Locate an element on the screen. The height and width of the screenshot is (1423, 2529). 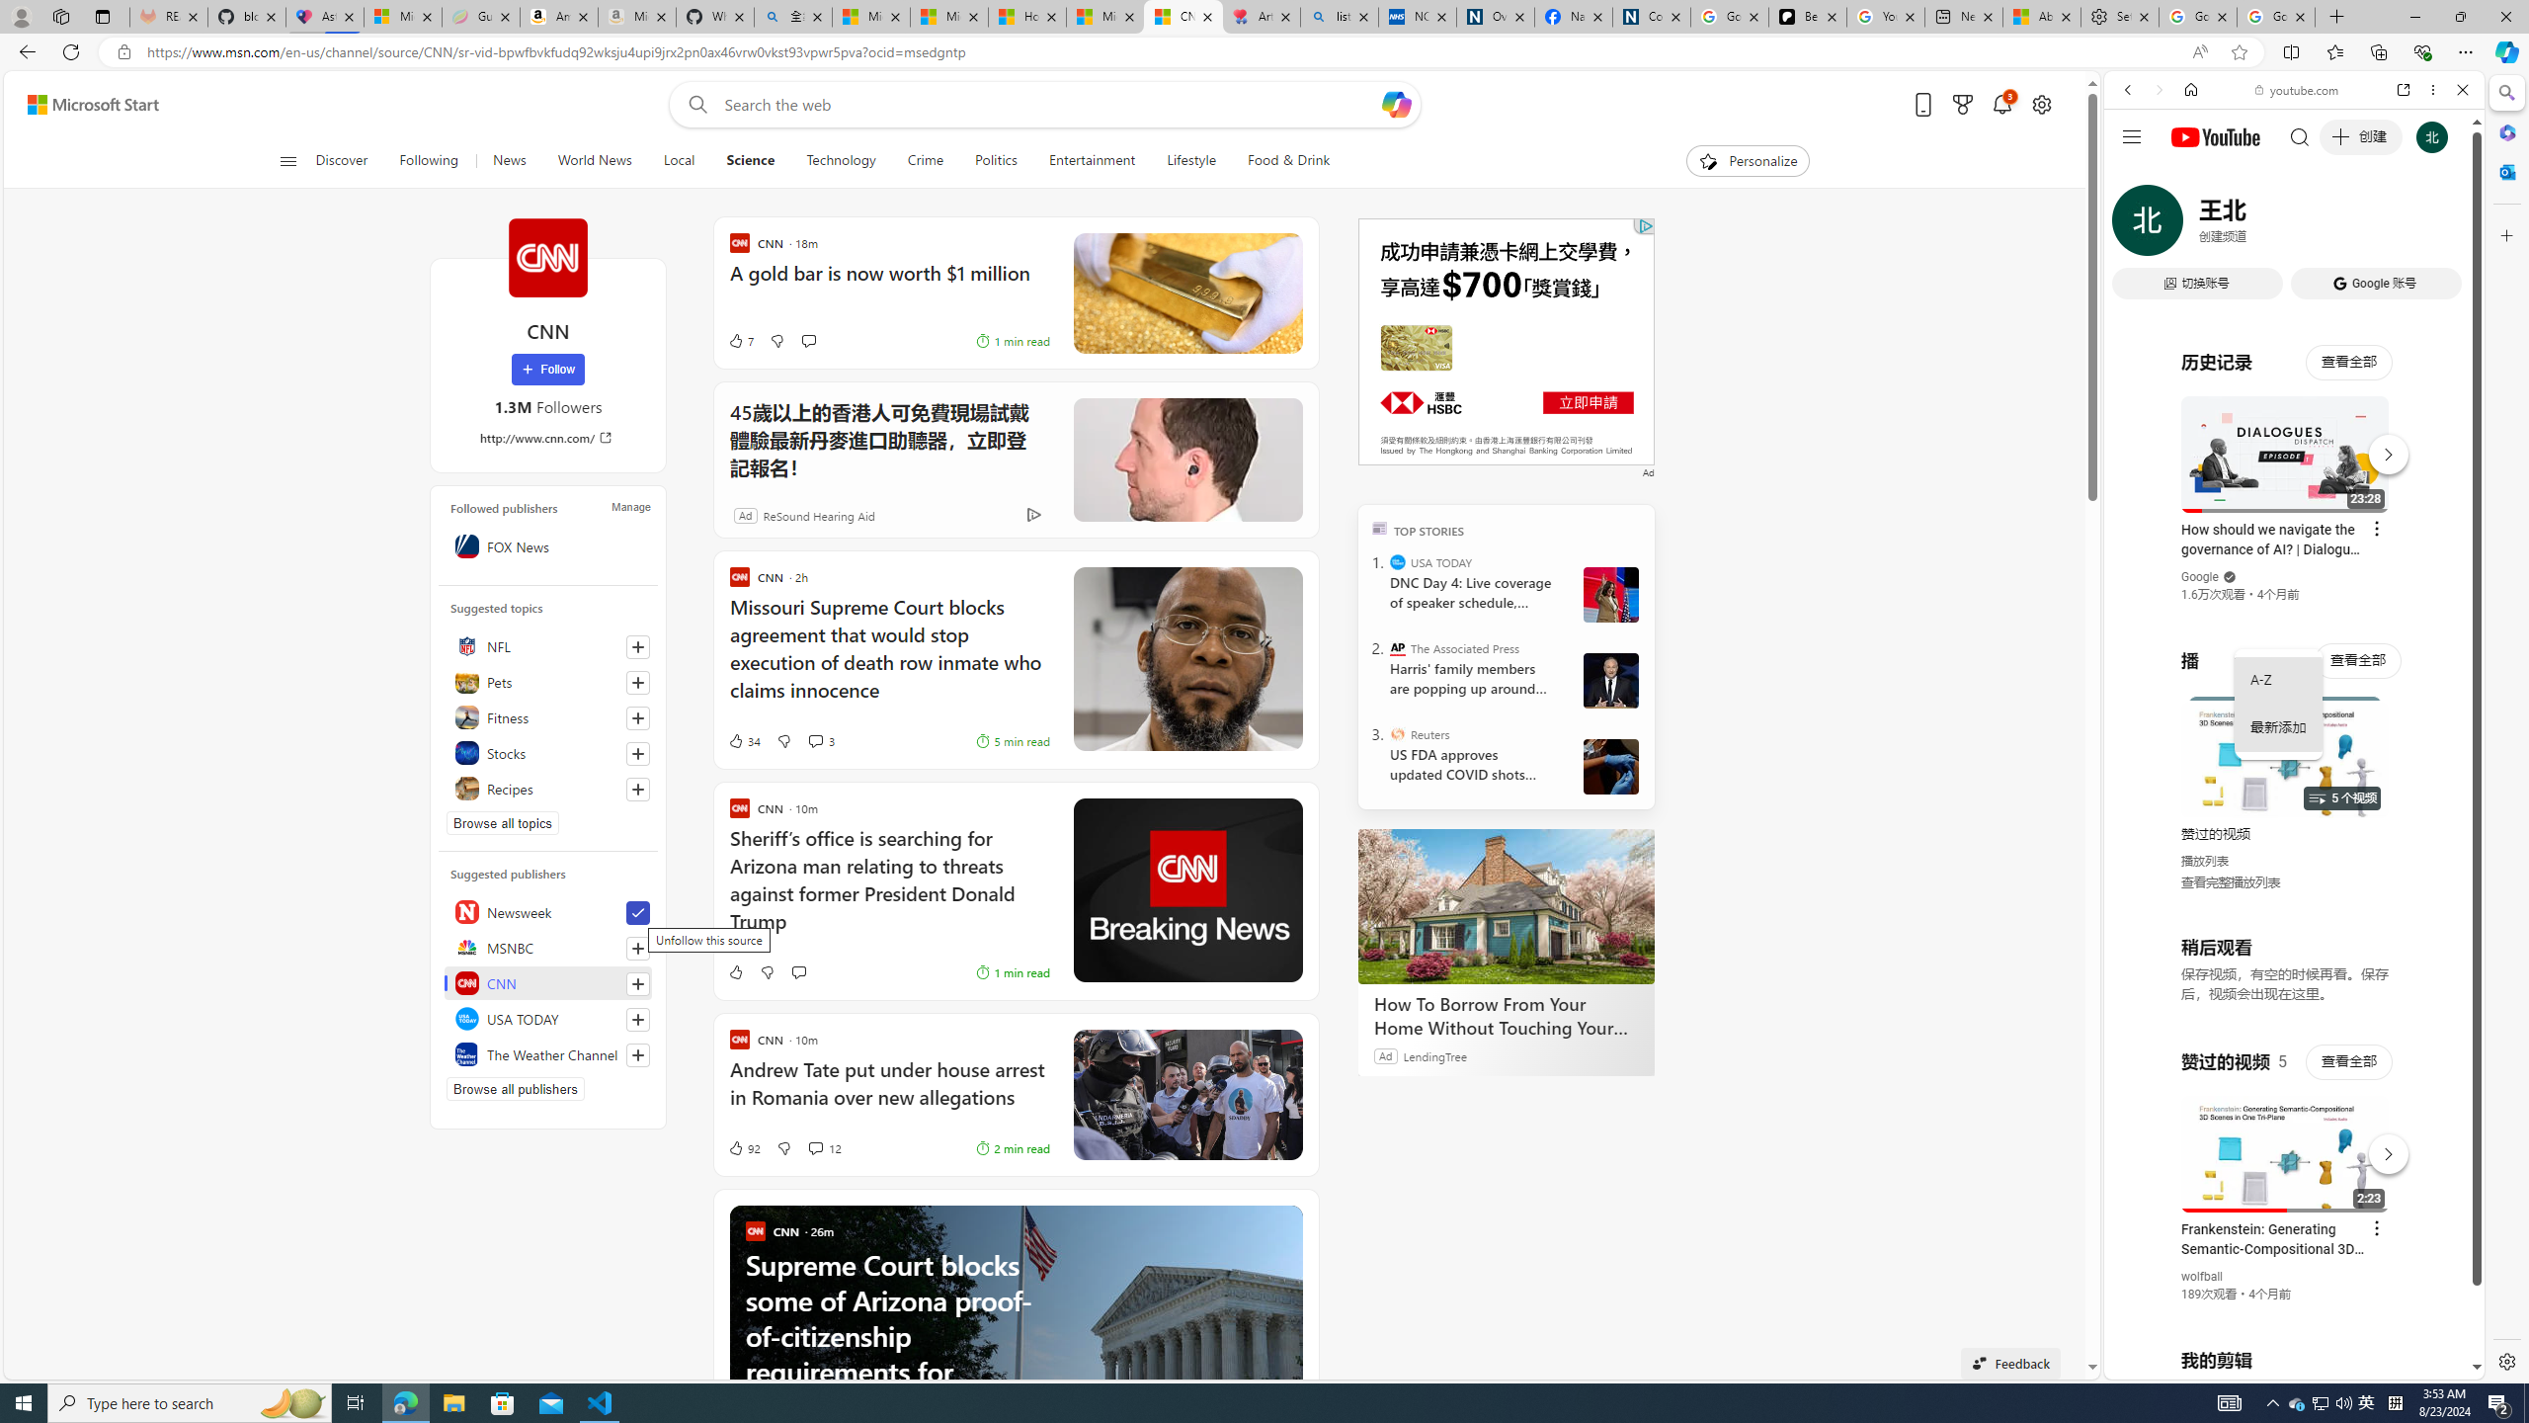
Global web icon is located at coordinates (2142, 1138).